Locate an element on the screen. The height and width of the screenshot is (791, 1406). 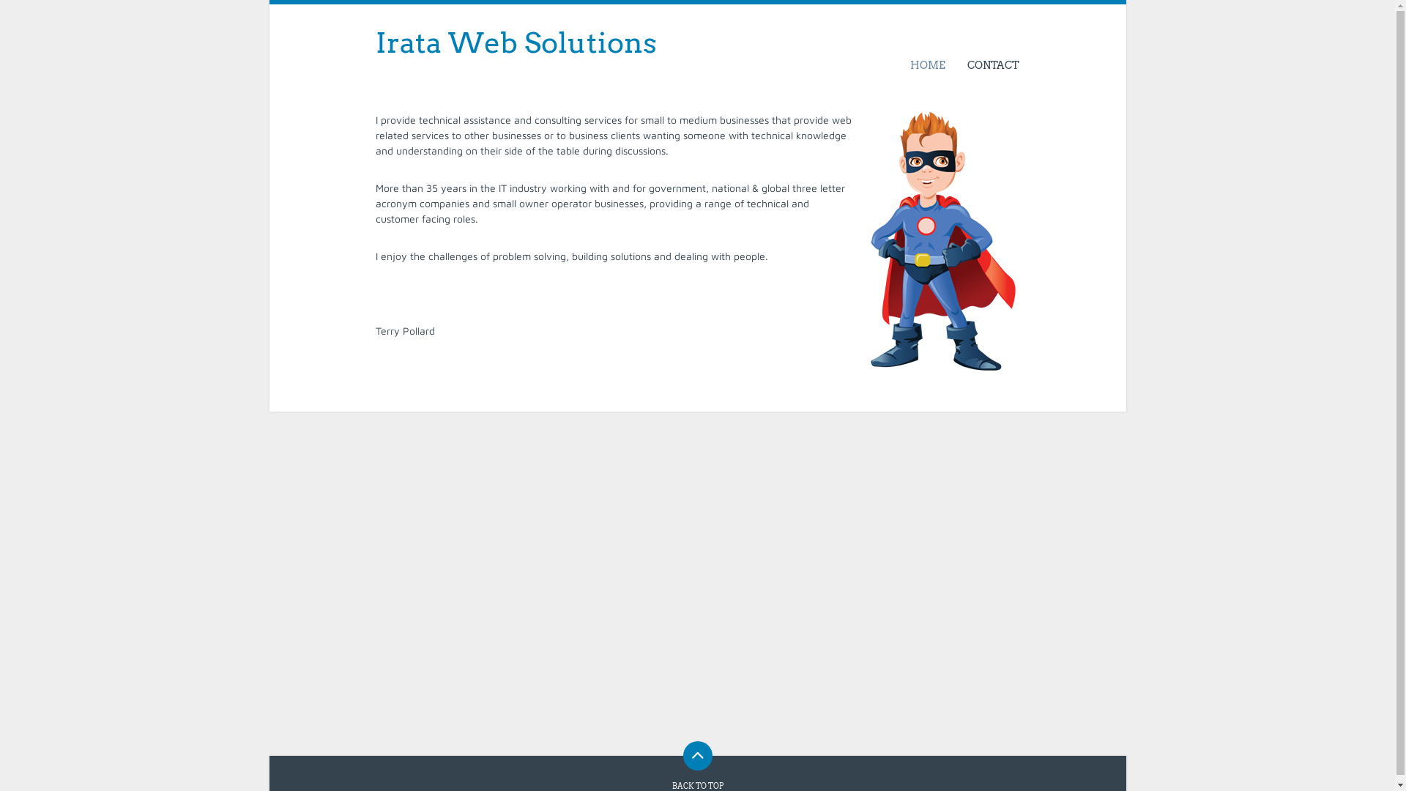
Irata Web Solutions is located at coordinates (516, 42).